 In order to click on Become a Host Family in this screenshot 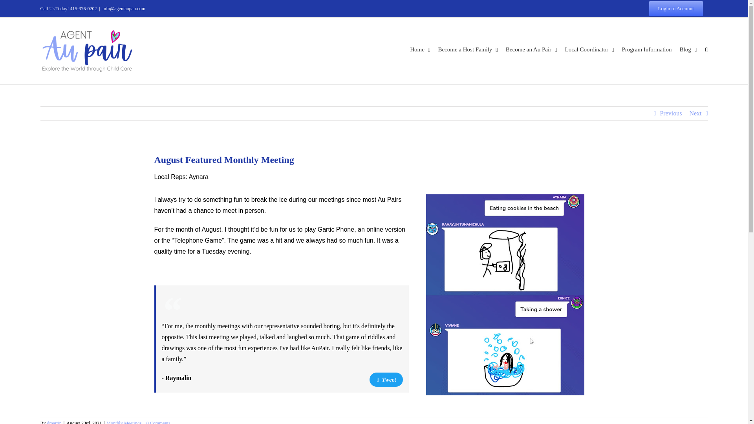, I will do `click(468, 49)`.